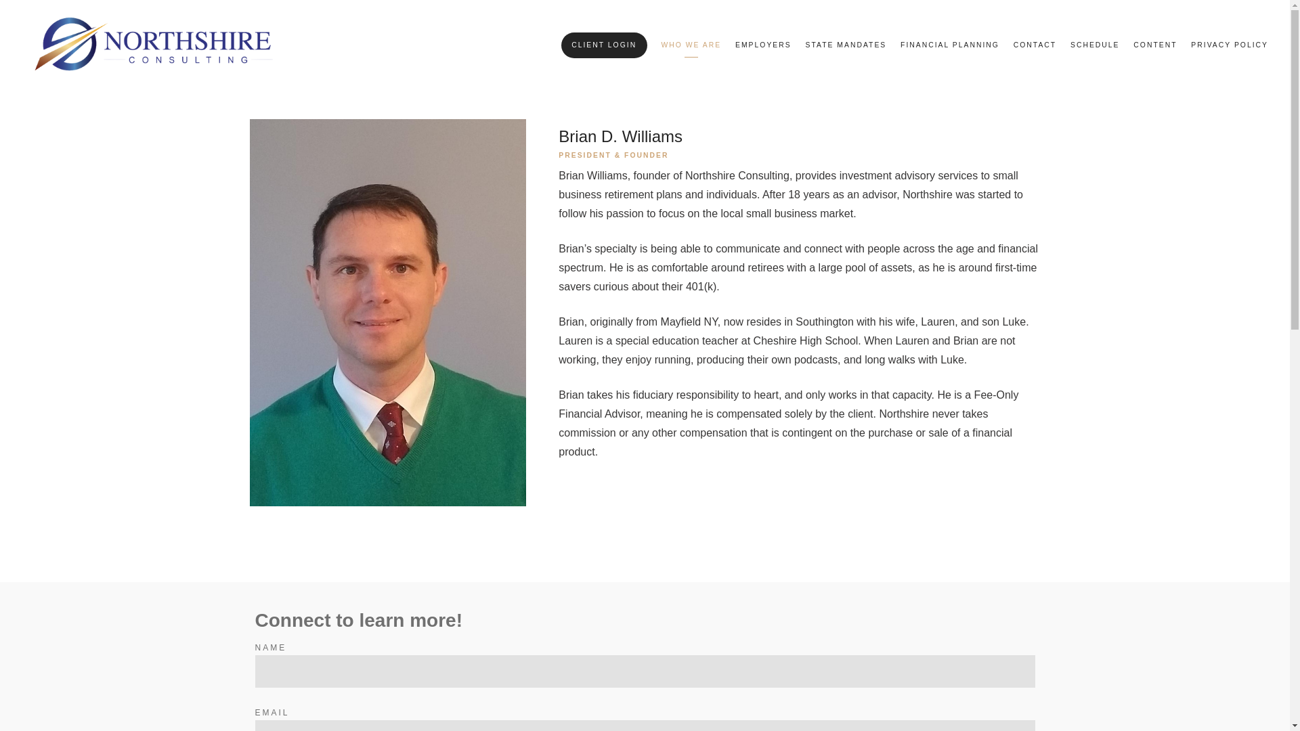 This screenshot has height=731, width=1300. What do you see at coordinates (845, 45) in the screenshot?
I see `STATE MANDATES` at bounding box center [845, 45].